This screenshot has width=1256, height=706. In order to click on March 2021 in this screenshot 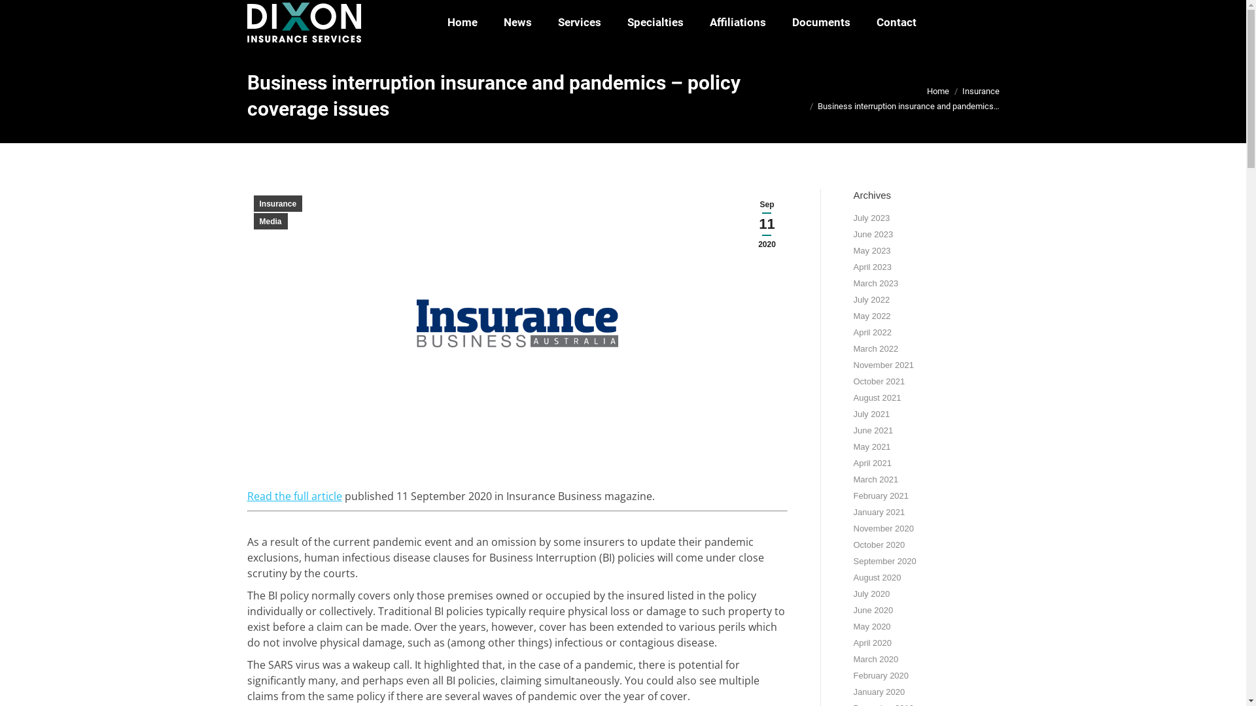, I will do `click(875, 480)`.